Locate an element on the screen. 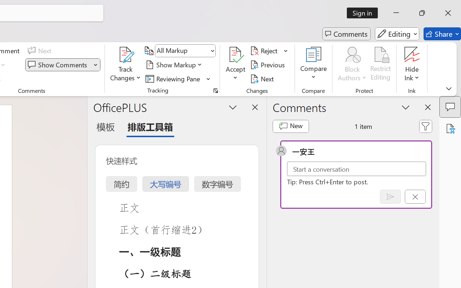  Show Comments is located at coordinates (58, 65).